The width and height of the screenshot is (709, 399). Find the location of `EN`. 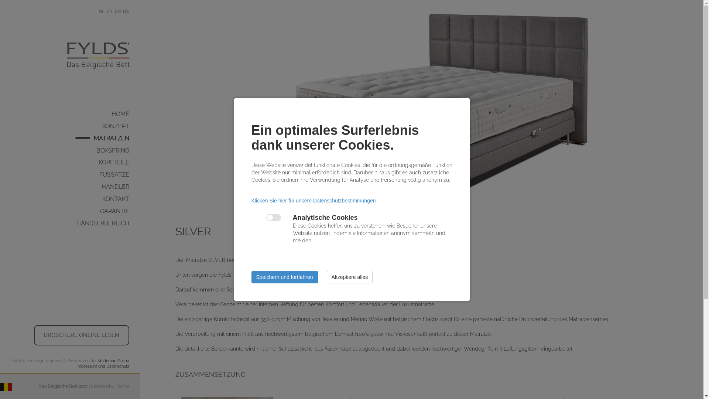

EN is located at coordinates (118, 11).